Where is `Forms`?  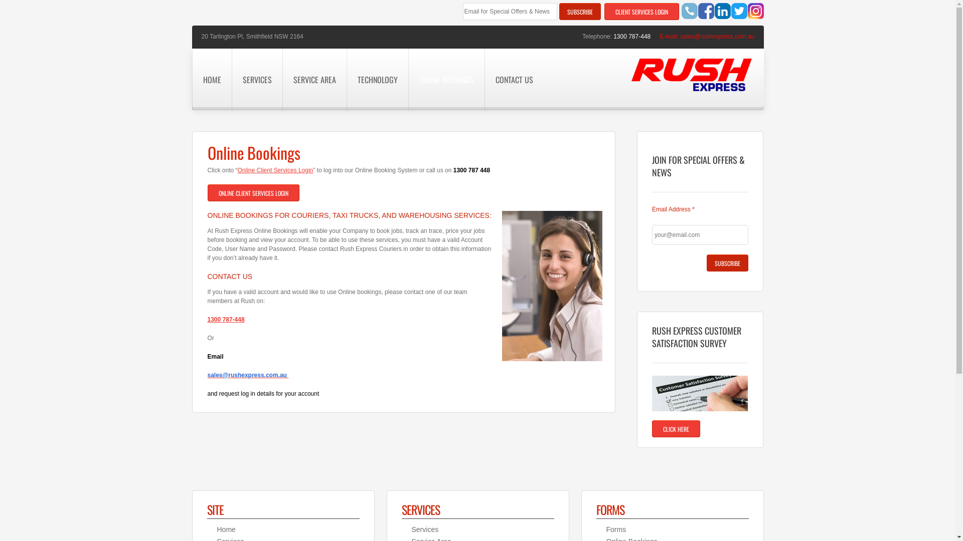
Forms is located at coordinates (616, 529).